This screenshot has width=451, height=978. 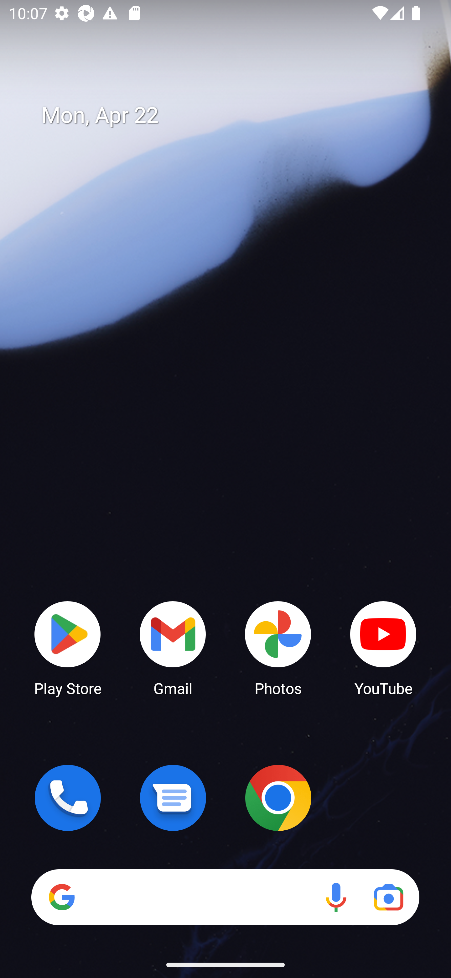 What do you see at coordinates (173, 798) in the screenshot?
I see `Messages` at bounding box center [173, 798].